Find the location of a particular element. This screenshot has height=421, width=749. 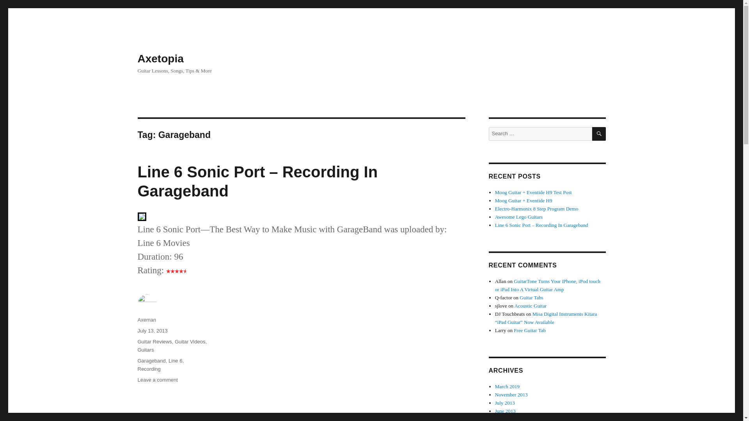

Guitar Reviews is located at coordinates (154, 341).